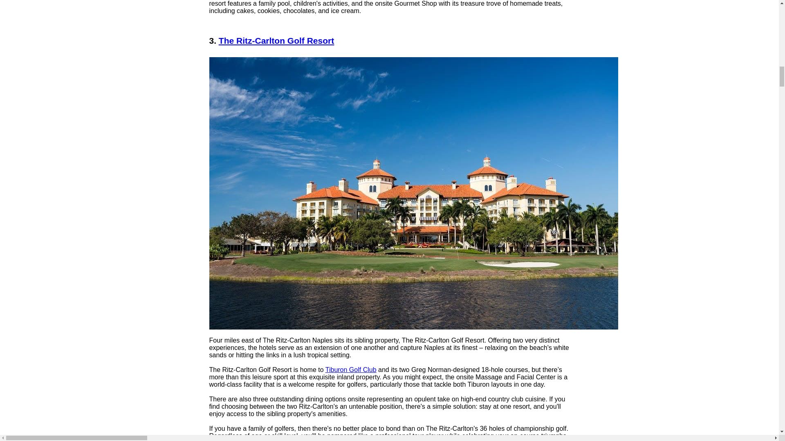 The width and height of the screenshot is (785, 441). I want to click on The Ritz-Carlton Golf Resort, so click(276, 40).